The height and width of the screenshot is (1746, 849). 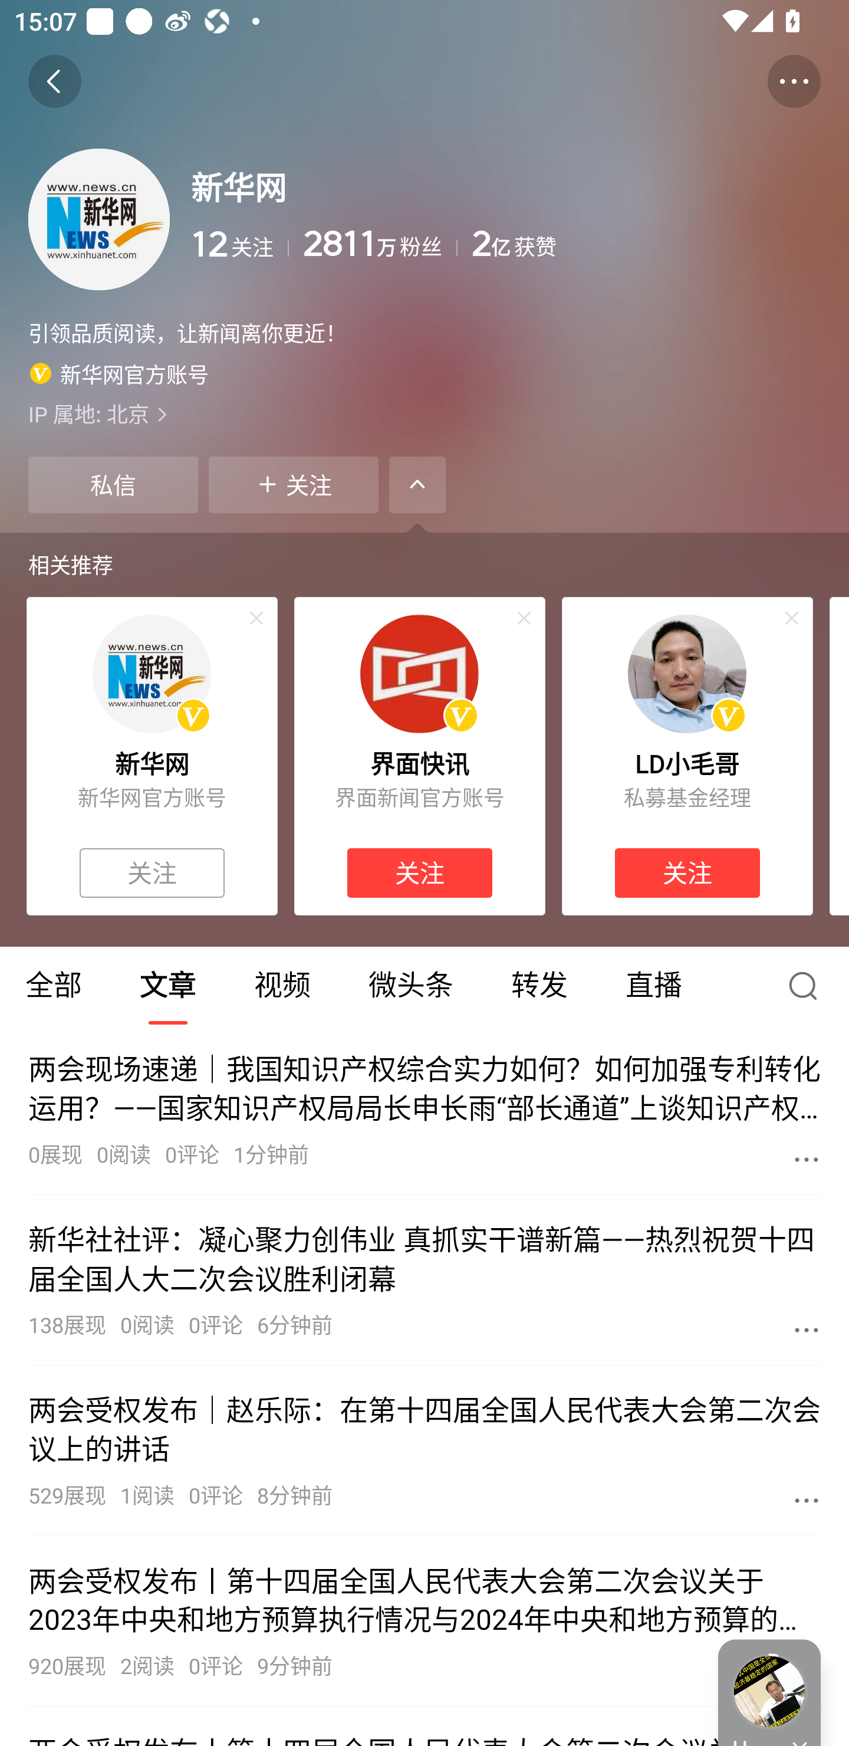 What do you see at coordinates (119, 373) in the screenshot?
I see `新华网官方账号` at bounding box center [119, 373].